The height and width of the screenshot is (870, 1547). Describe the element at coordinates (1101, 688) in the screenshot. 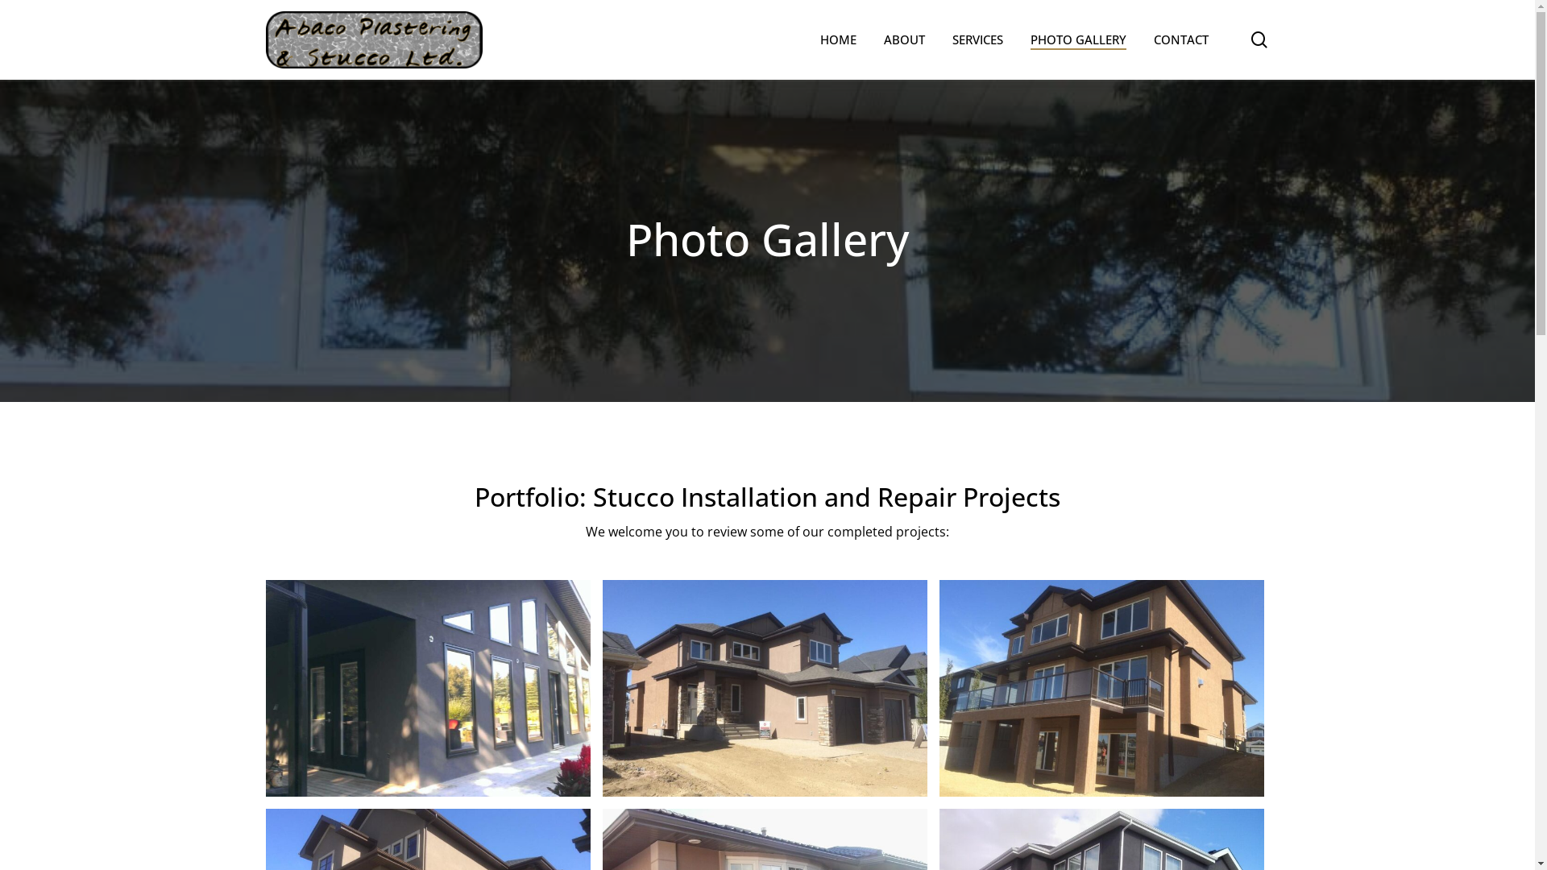

I see `17` at that location.